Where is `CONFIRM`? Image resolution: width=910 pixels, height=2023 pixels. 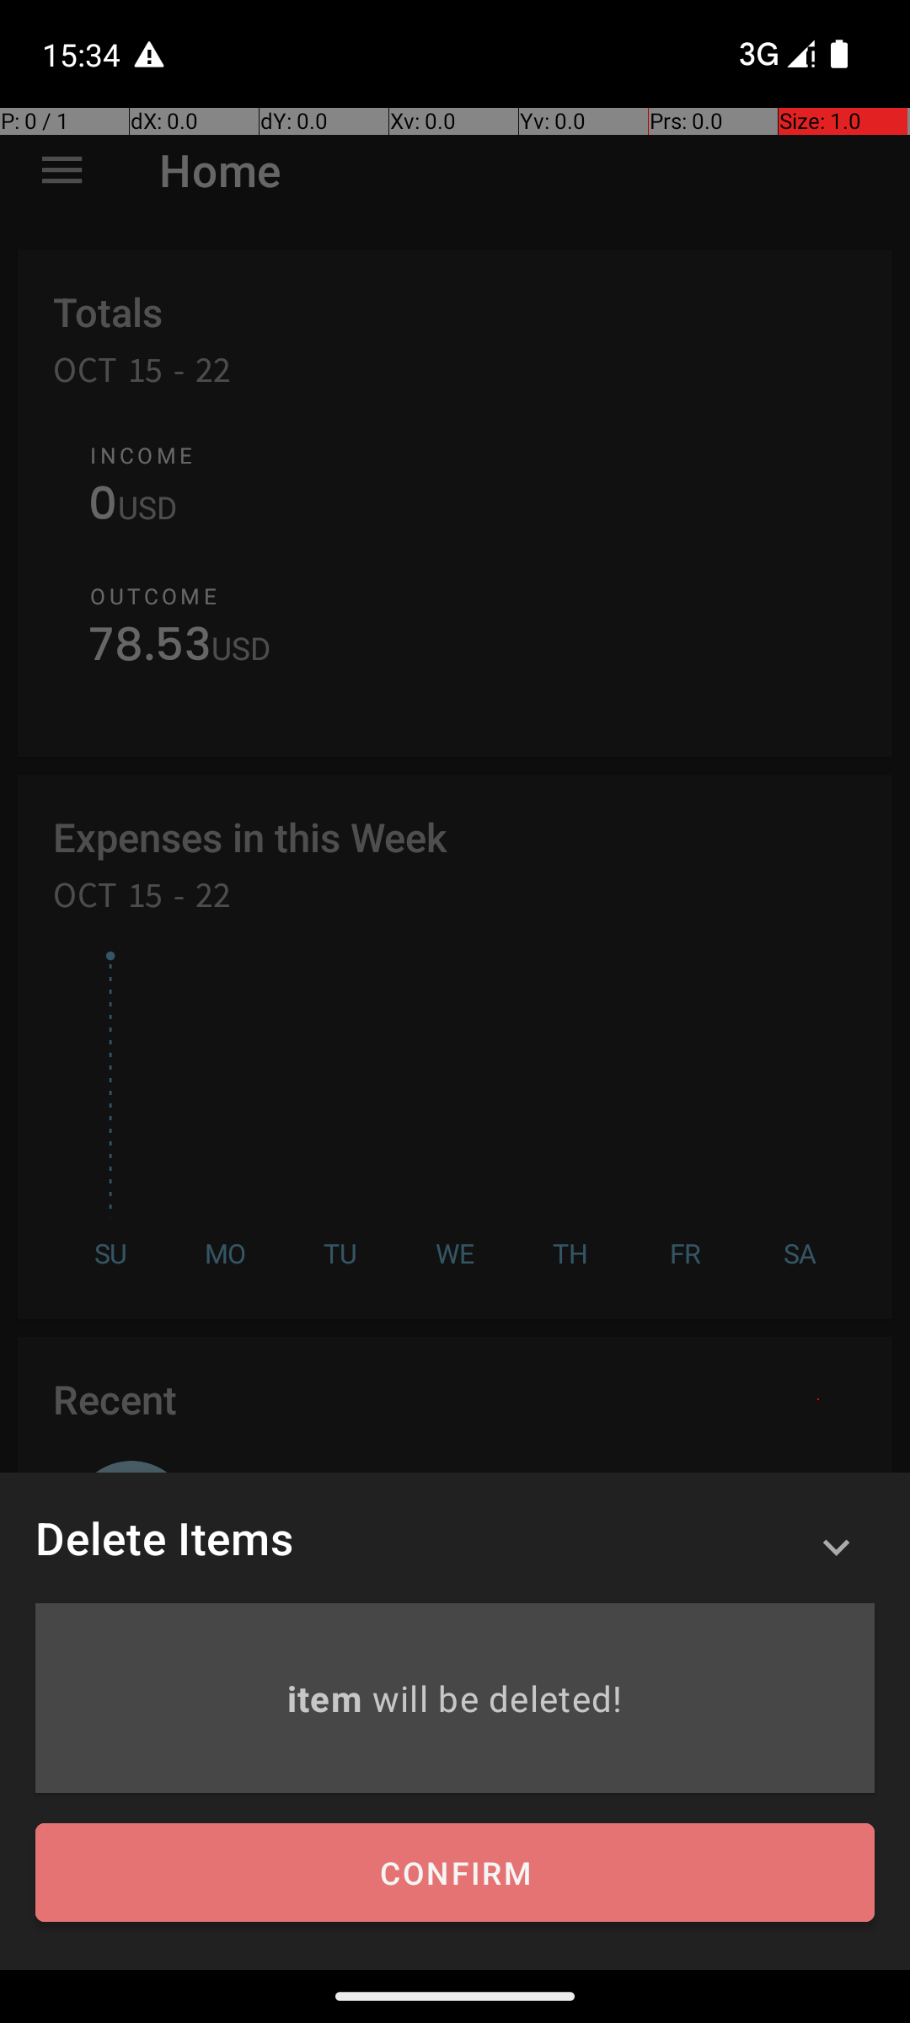 CONFIRM is located at coordinates (455, 1873).